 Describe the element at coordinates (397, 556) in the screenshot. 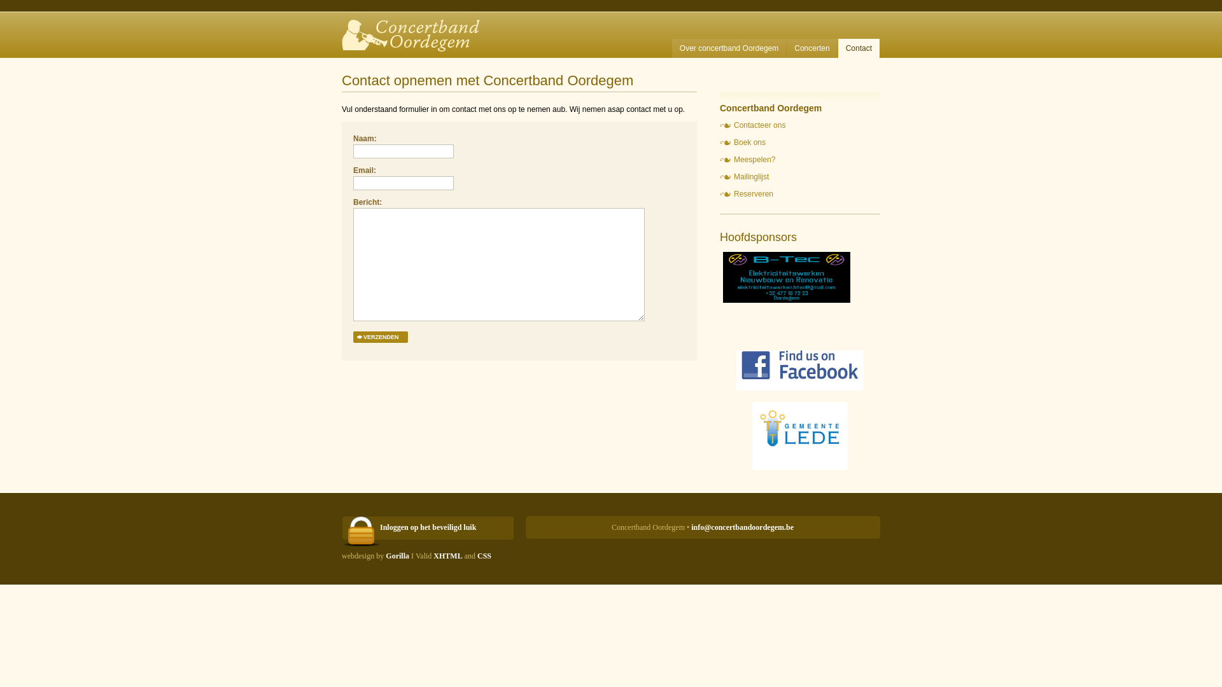

I see `Gorilla` at that location.